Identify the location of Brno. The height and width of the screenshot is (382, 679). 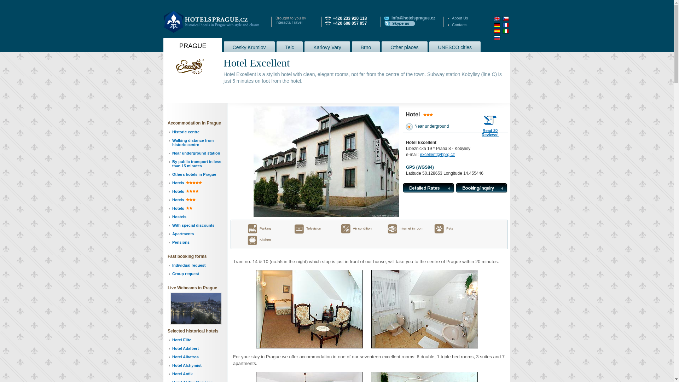
(366, 46).